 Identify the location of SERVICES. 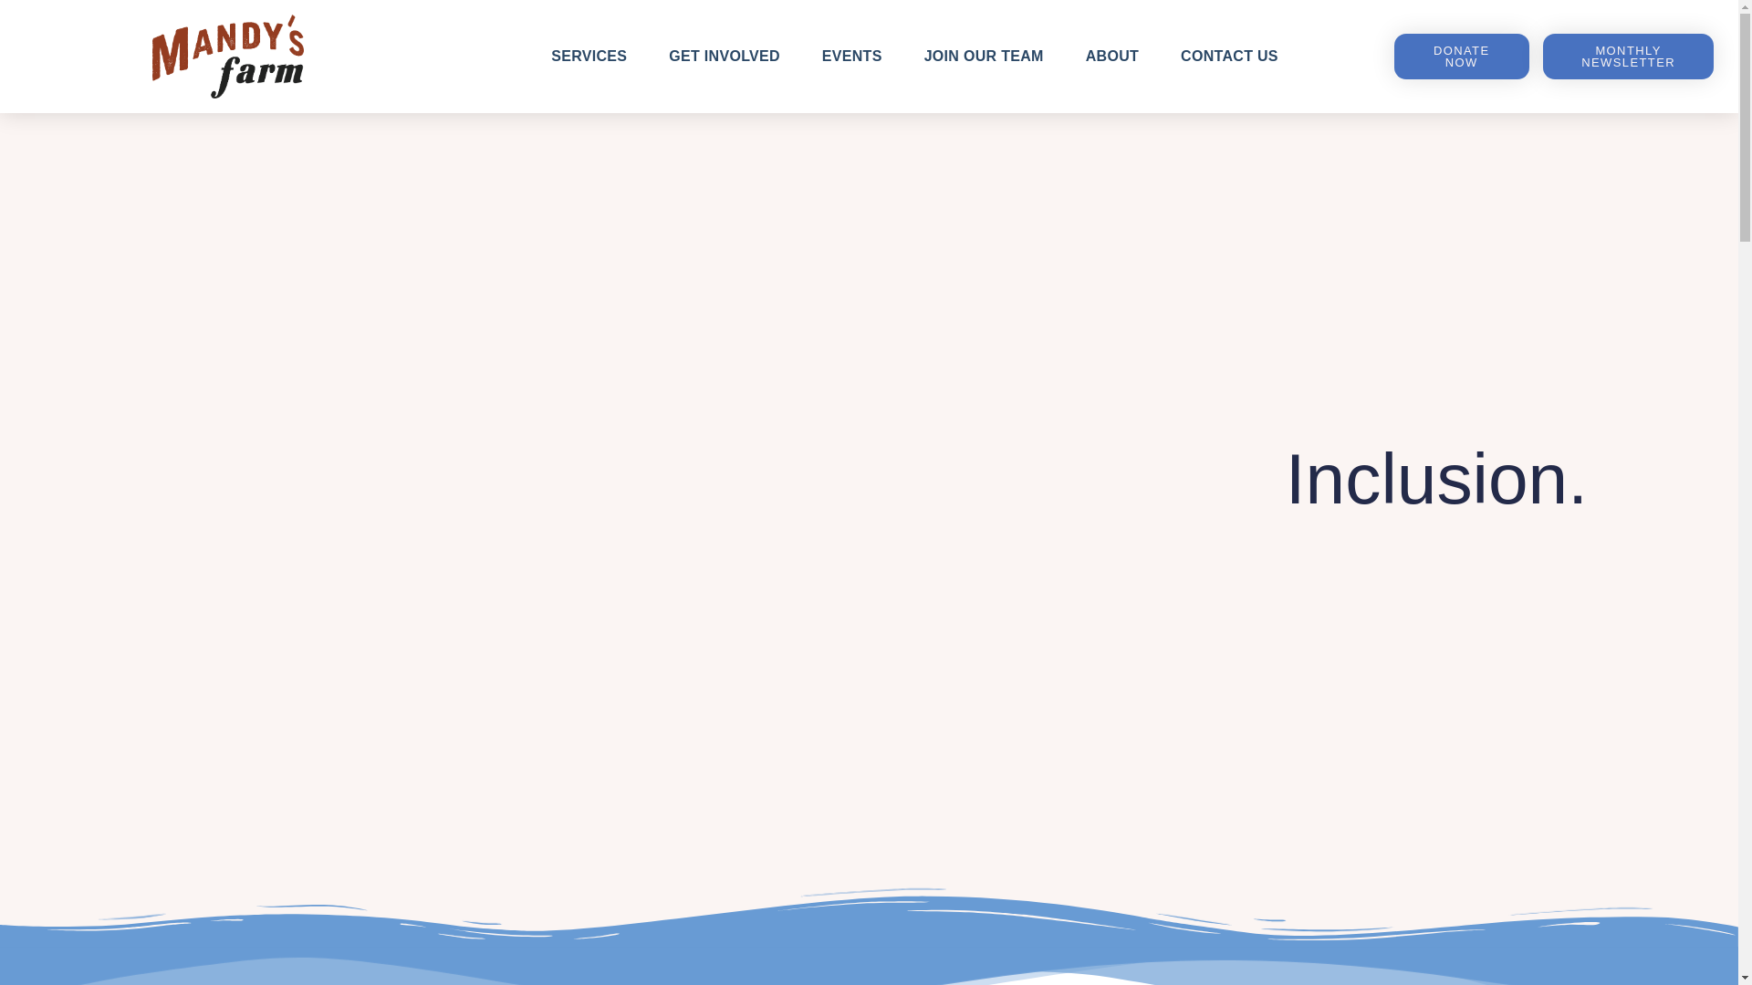
(588, 57).